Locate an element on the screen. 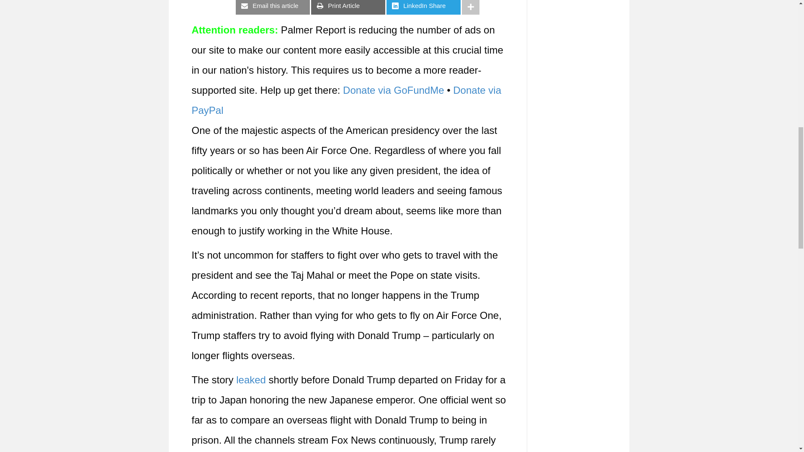  Print Article is located at coordinates (348, 7).